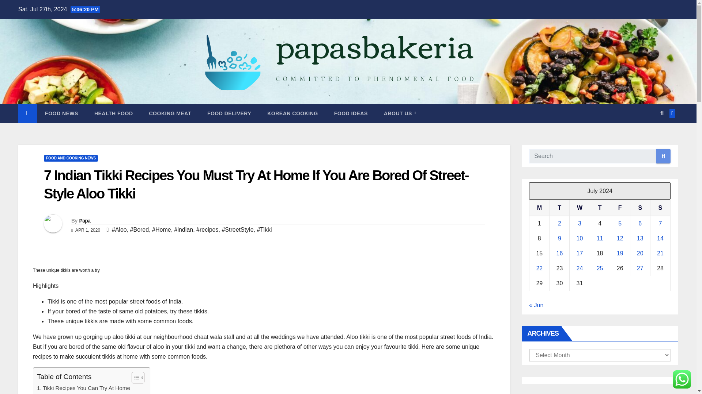  Describe the element at coordinates (61, 113) in the screenshot. I see `Food News` at that location.